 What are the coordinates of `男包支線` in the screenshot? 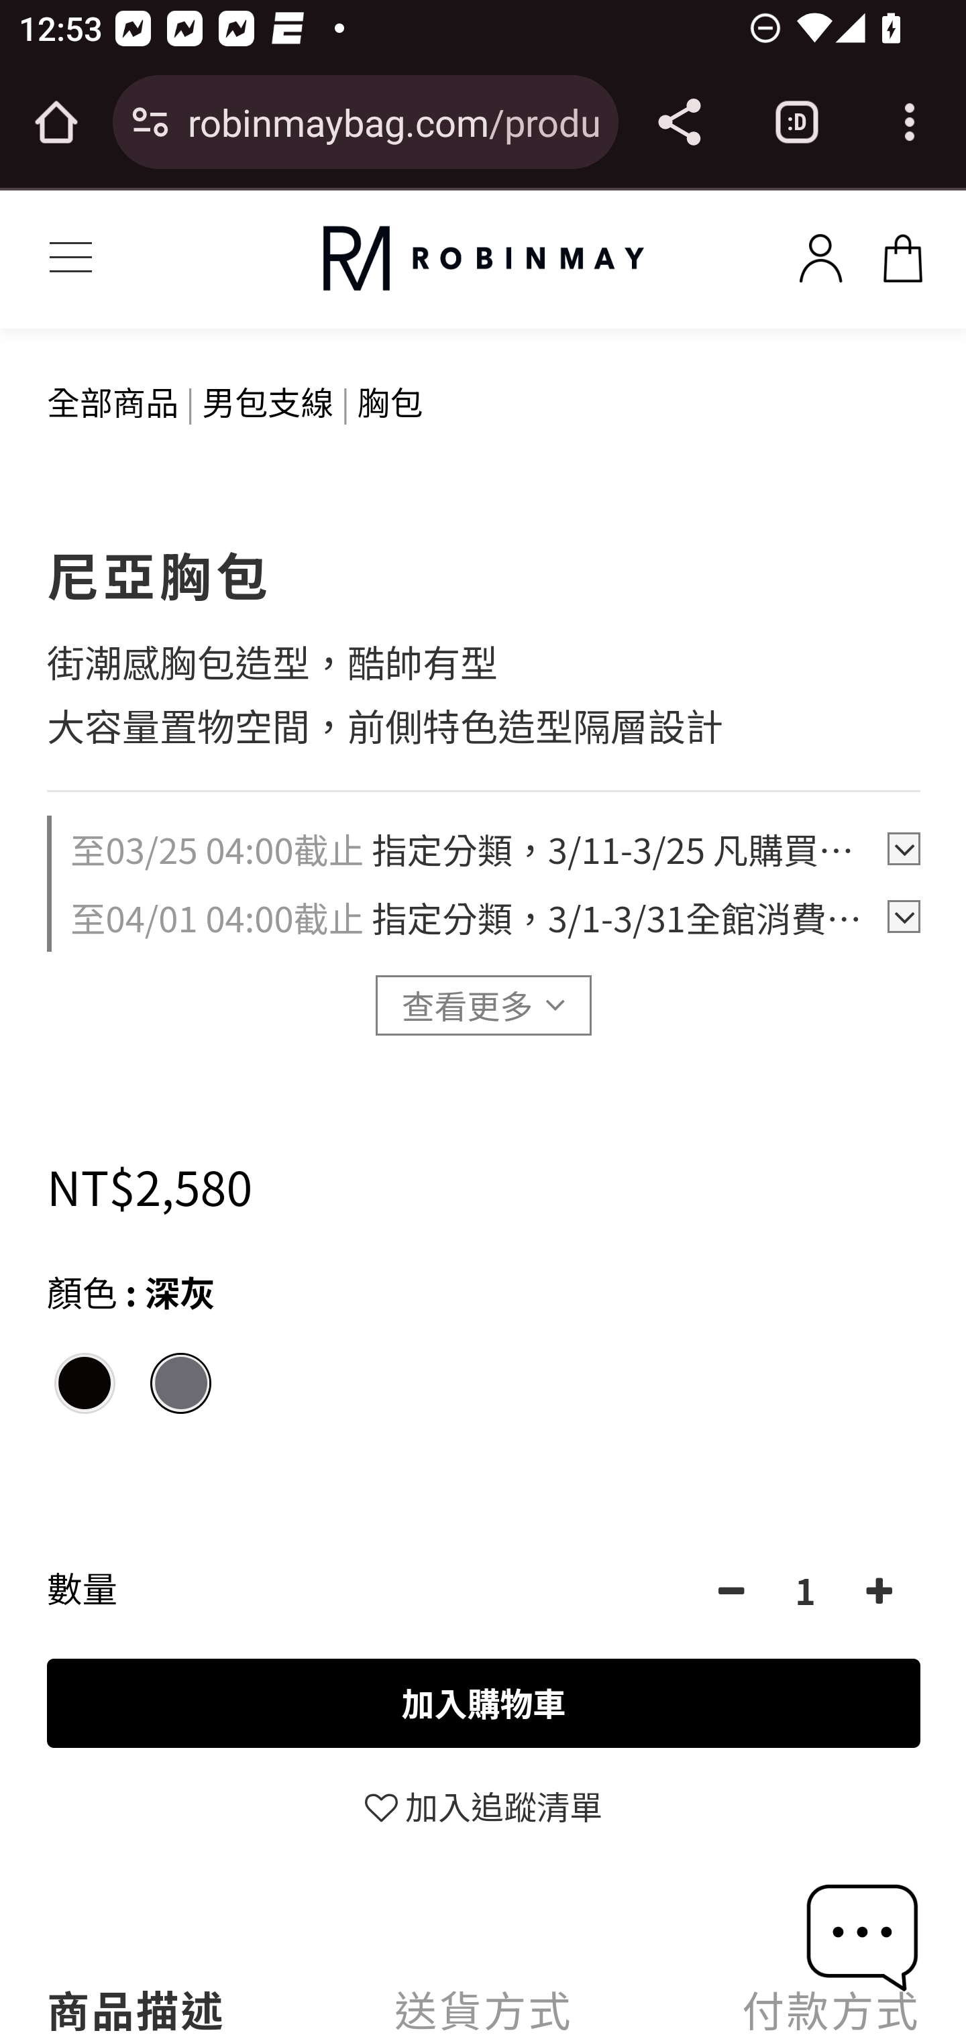 It's located at (268, 401).